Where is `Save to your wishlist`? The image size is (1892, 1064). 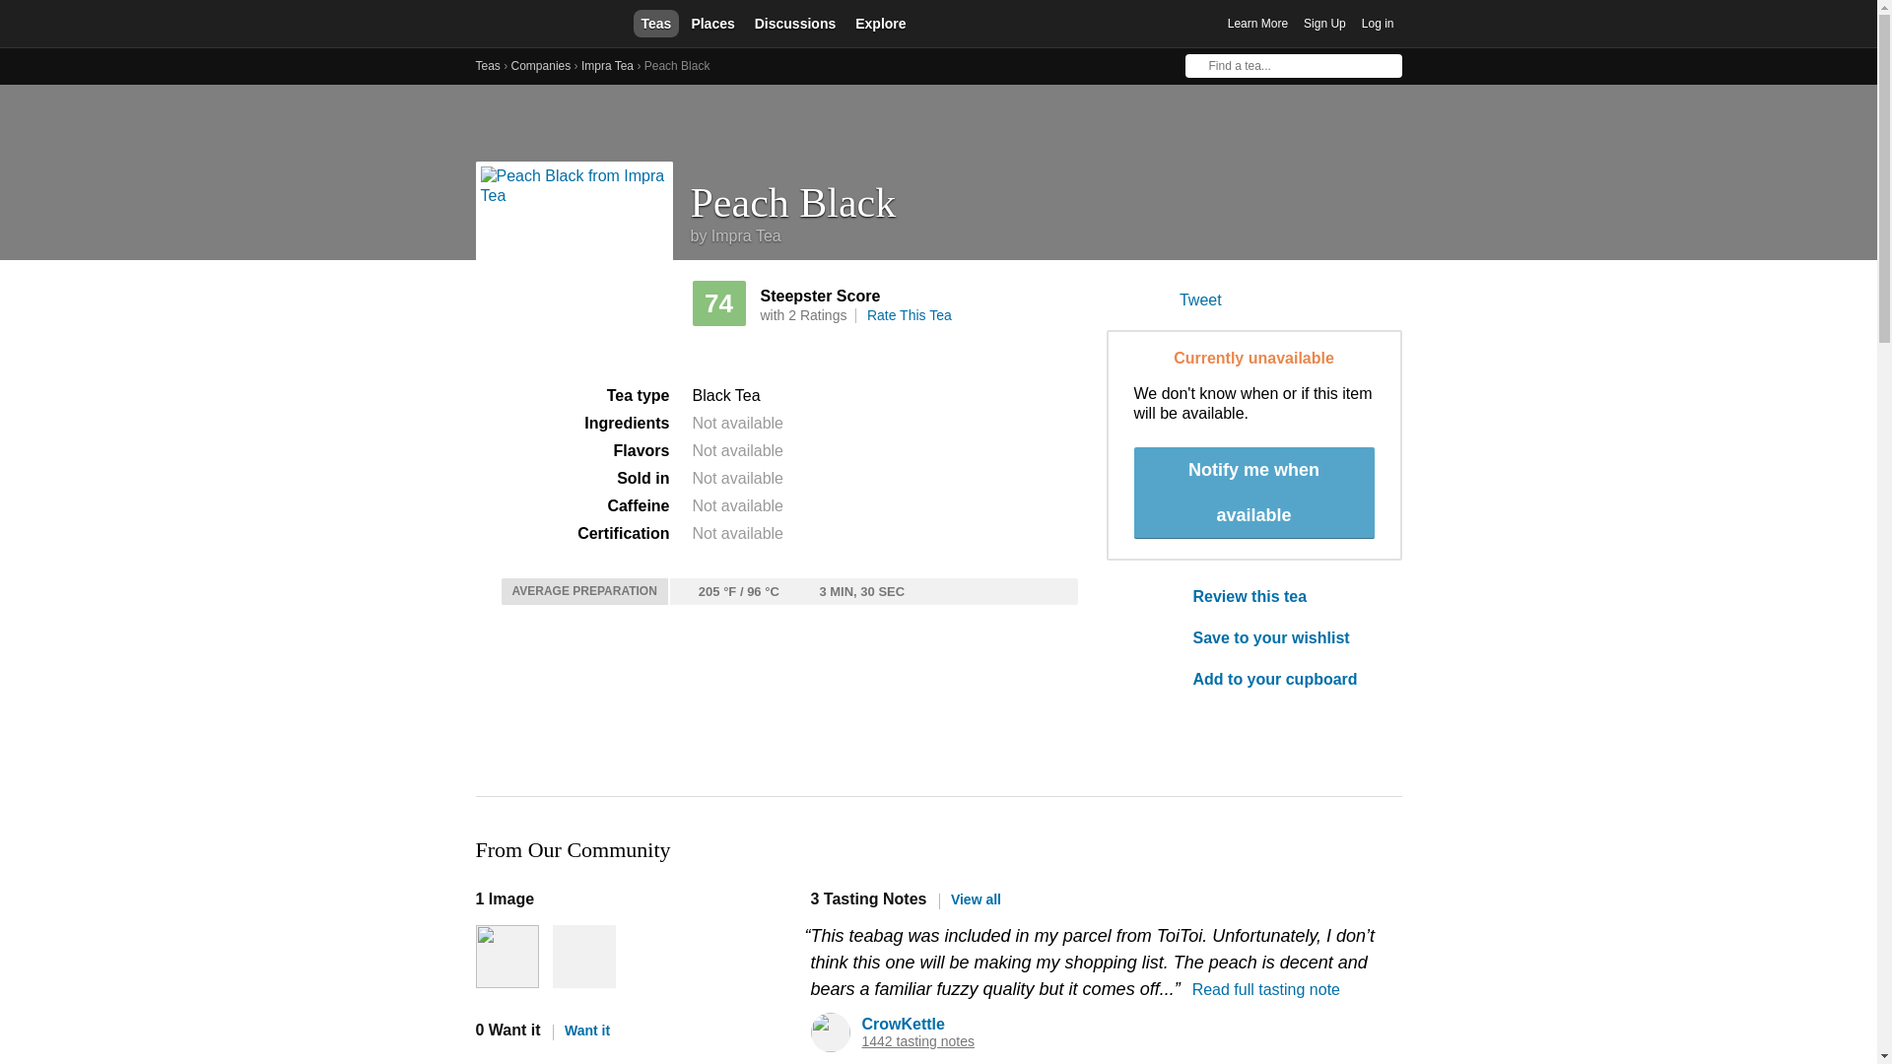
Save to your wishlist is located at coordinates (1282, 638).